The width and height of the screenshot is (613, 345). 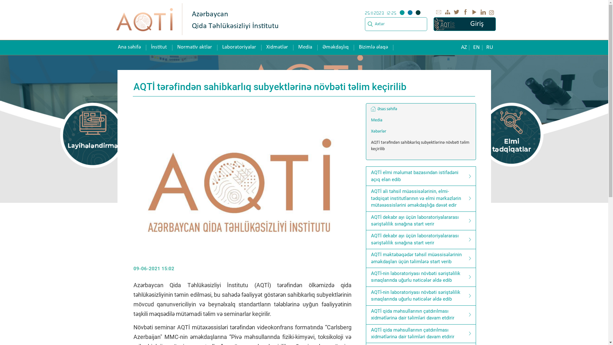 I want to click on RU, so click(x=489, y=48).